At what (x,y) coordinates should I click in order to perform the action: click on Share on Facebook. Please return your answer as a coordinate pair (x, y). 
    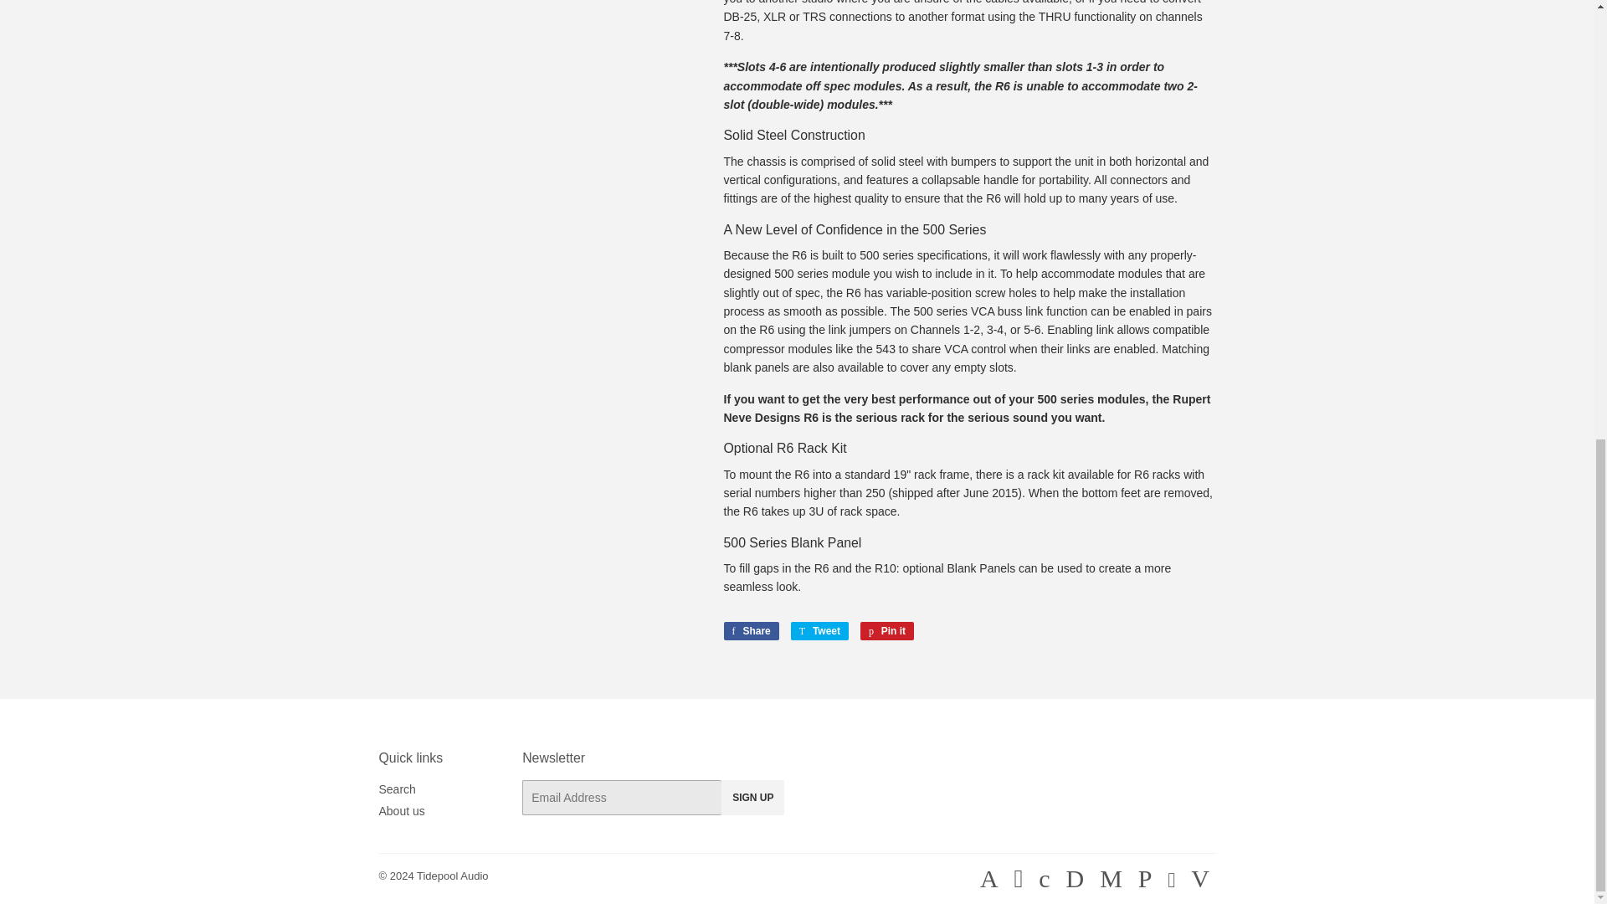
    Looking at the image, I should click on (750, 631).